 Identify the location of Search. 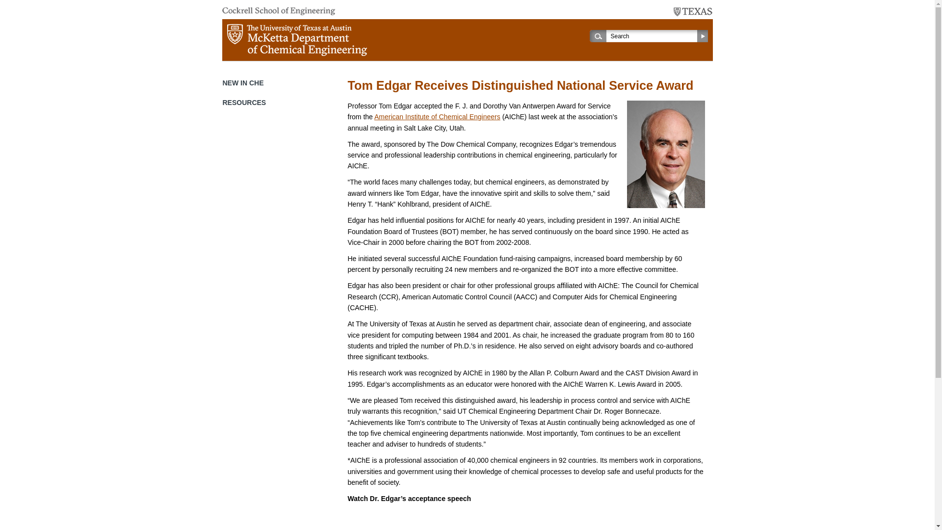
(654, 35).